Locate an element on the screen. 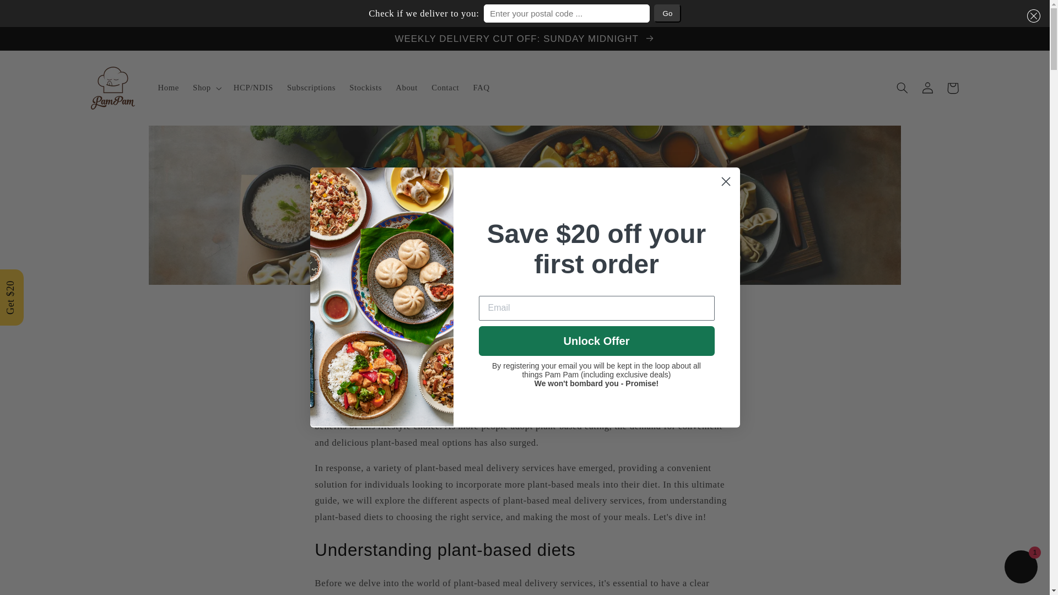 This screenshot has width=1058, height=595. Subscriptions is located at coordinates (311, 88).